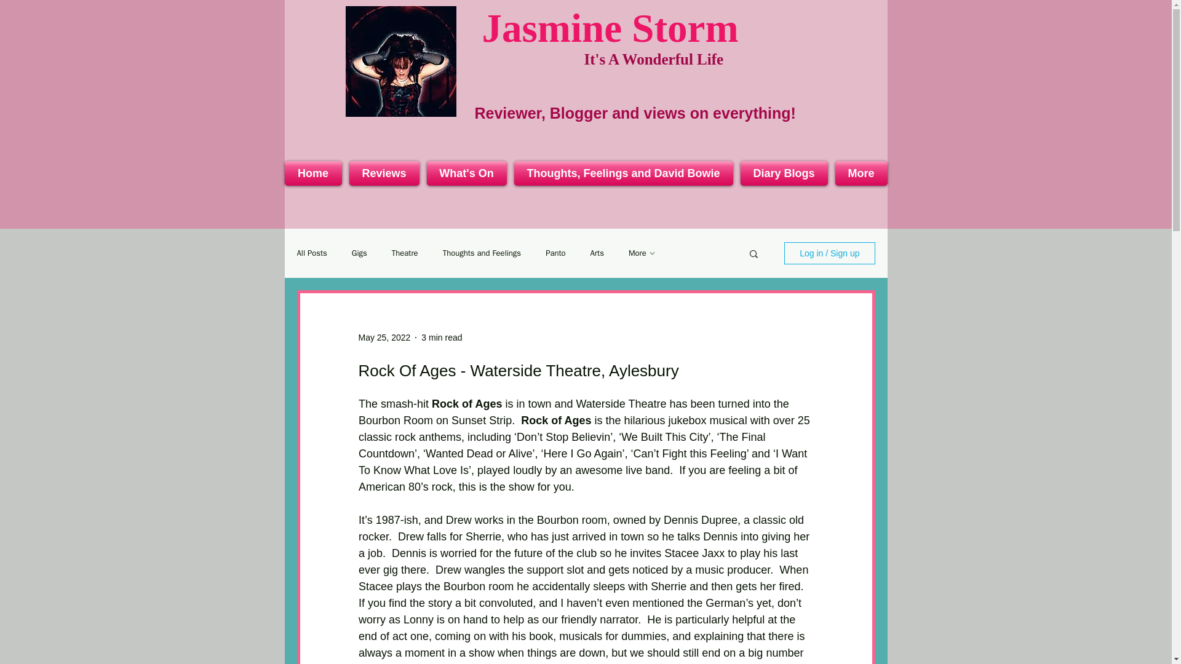 This screenshot has height=664, width=1181. I want to click on Theatre, so click(405, 253).